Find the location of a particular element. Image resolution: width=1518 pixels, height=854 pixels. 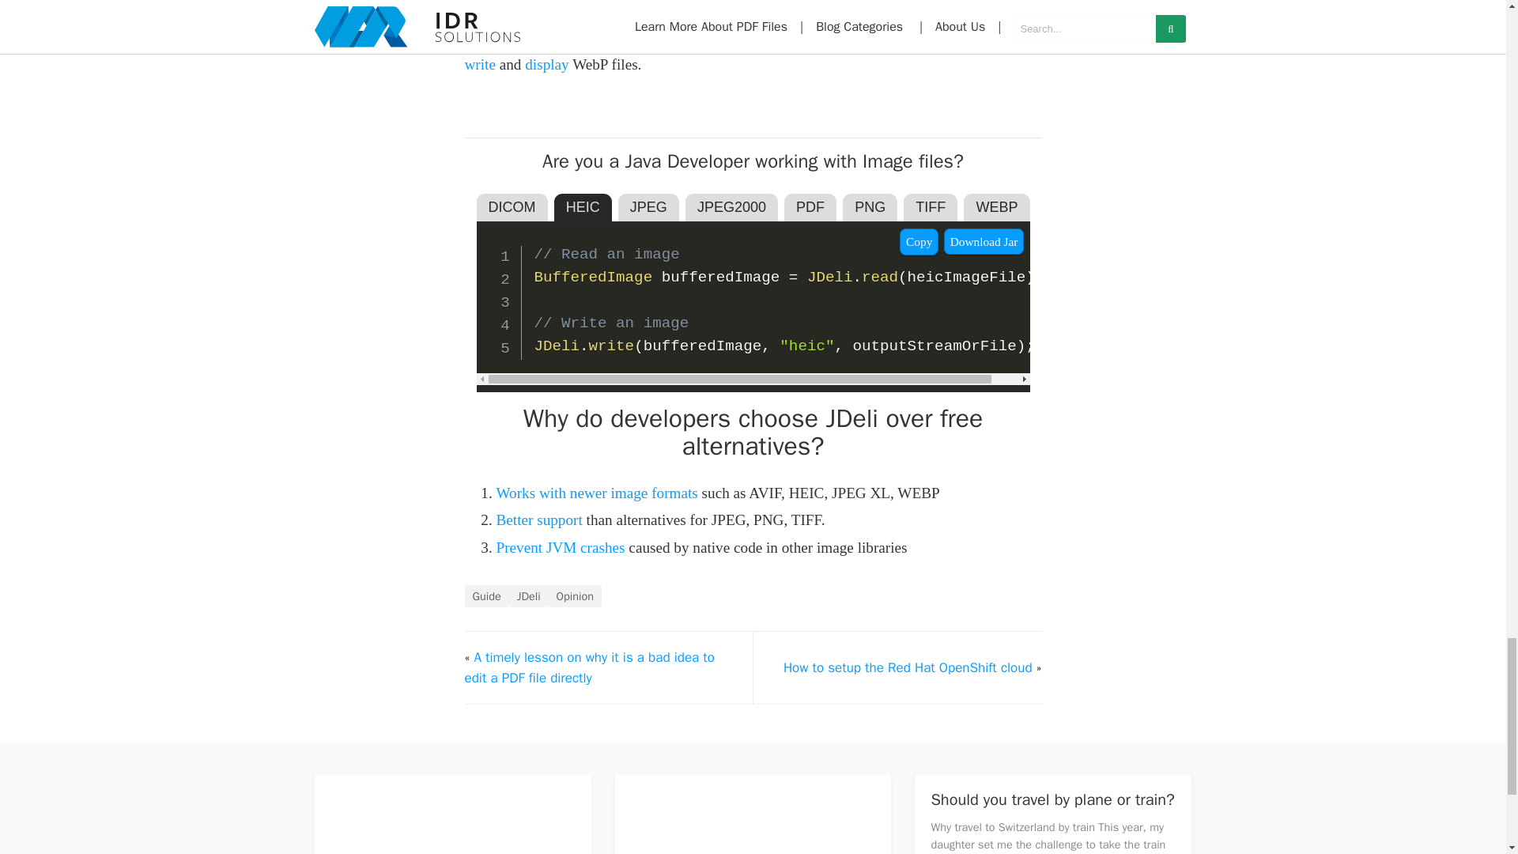

JPEG is located at coordinates (648, 207).